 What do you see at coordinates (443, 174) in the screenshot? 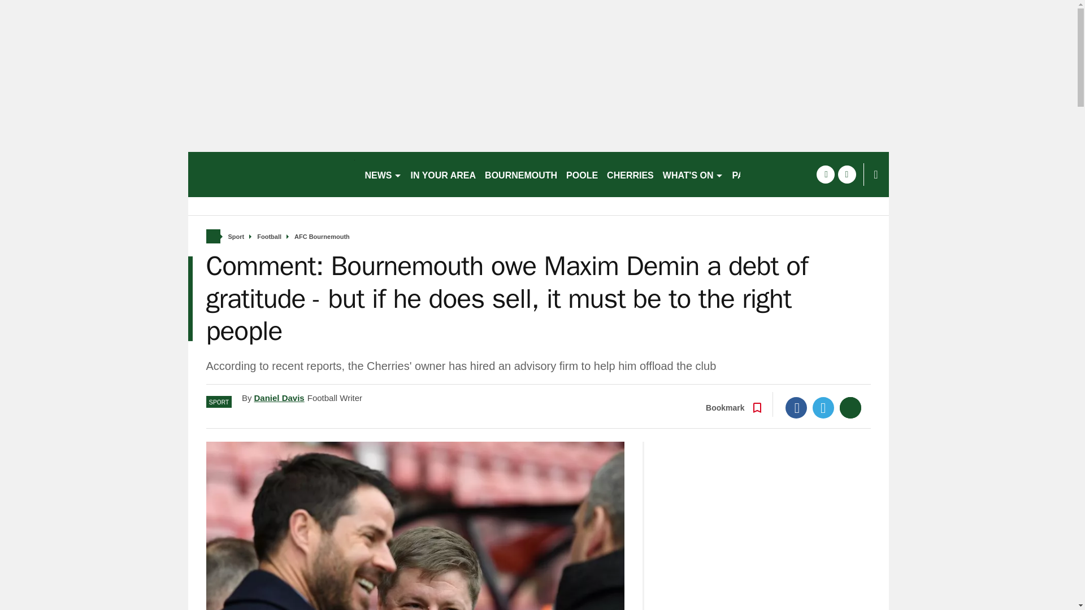
I see `IN YOUR AREA` at bounding box center [443, 174].